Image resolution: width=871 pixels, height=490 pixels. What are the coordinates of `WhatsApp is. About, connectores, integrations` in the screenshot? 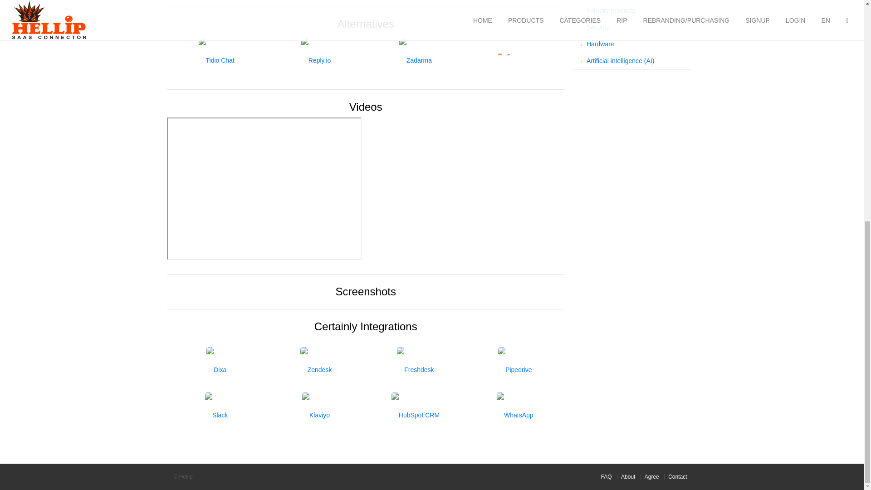 It's located at (515, 415).